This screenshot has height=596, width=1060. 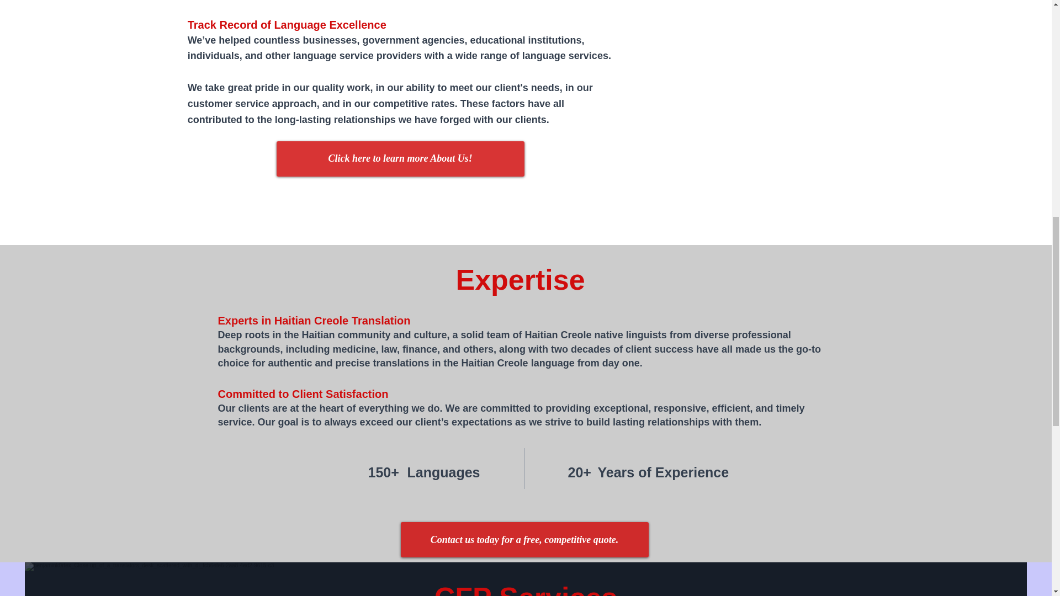 What do you see at coordinates (524, 540) in the screenshot?
I see `Contact us today for a free, competitive quote.` at bounding box center [524, 540].